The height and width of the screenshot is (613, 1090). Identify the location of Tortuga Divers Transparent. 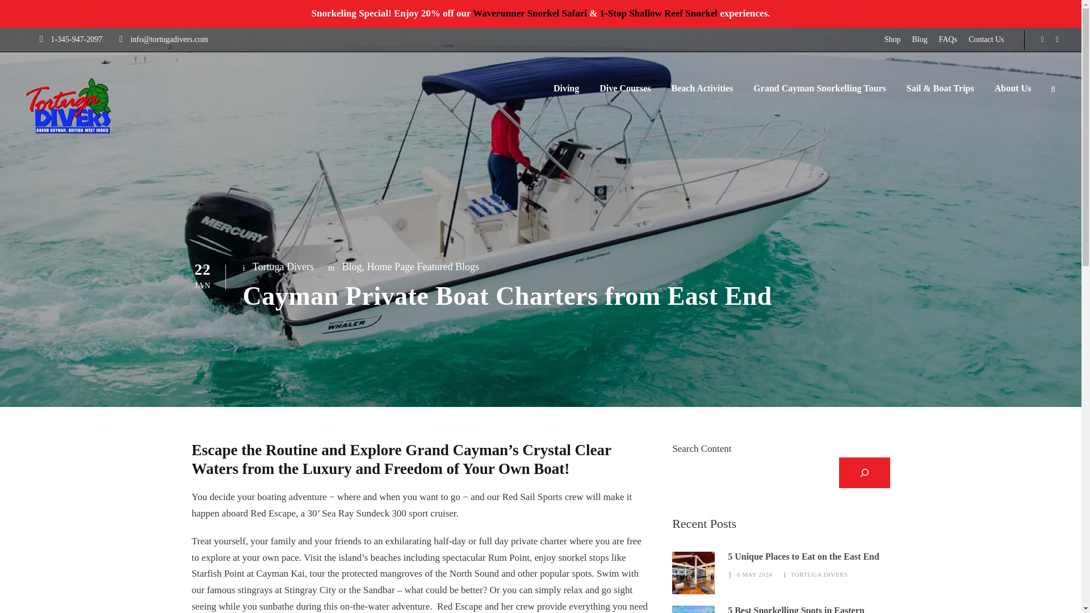
(68, 106).